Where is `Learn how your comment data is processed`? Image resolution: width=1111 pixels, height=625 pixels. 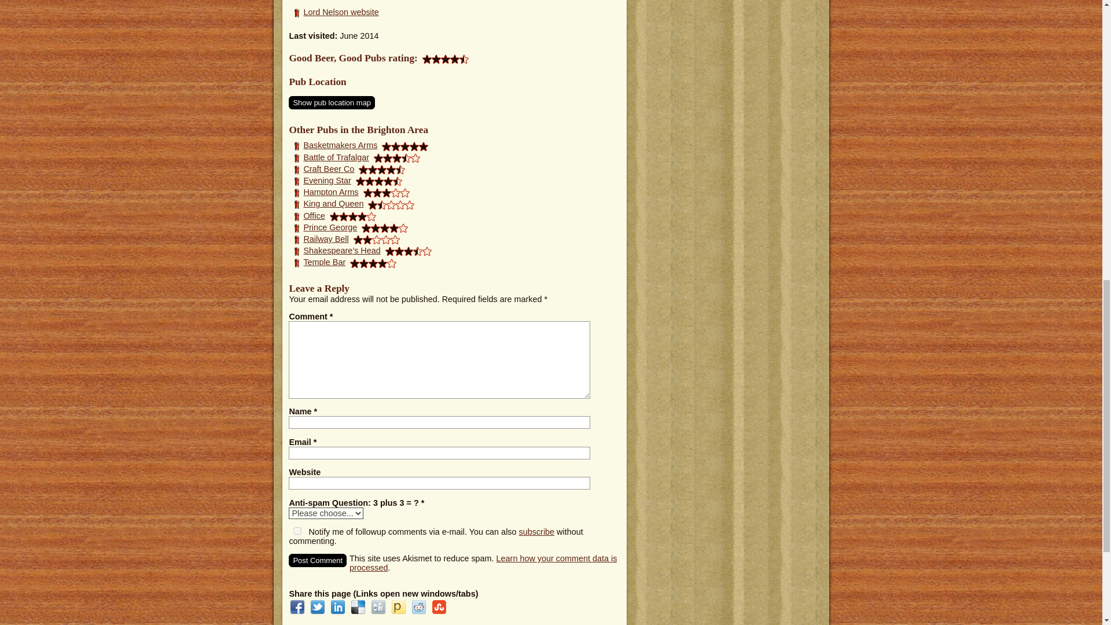 Learn how your comment data is processed is located at coordinates (483, 562).